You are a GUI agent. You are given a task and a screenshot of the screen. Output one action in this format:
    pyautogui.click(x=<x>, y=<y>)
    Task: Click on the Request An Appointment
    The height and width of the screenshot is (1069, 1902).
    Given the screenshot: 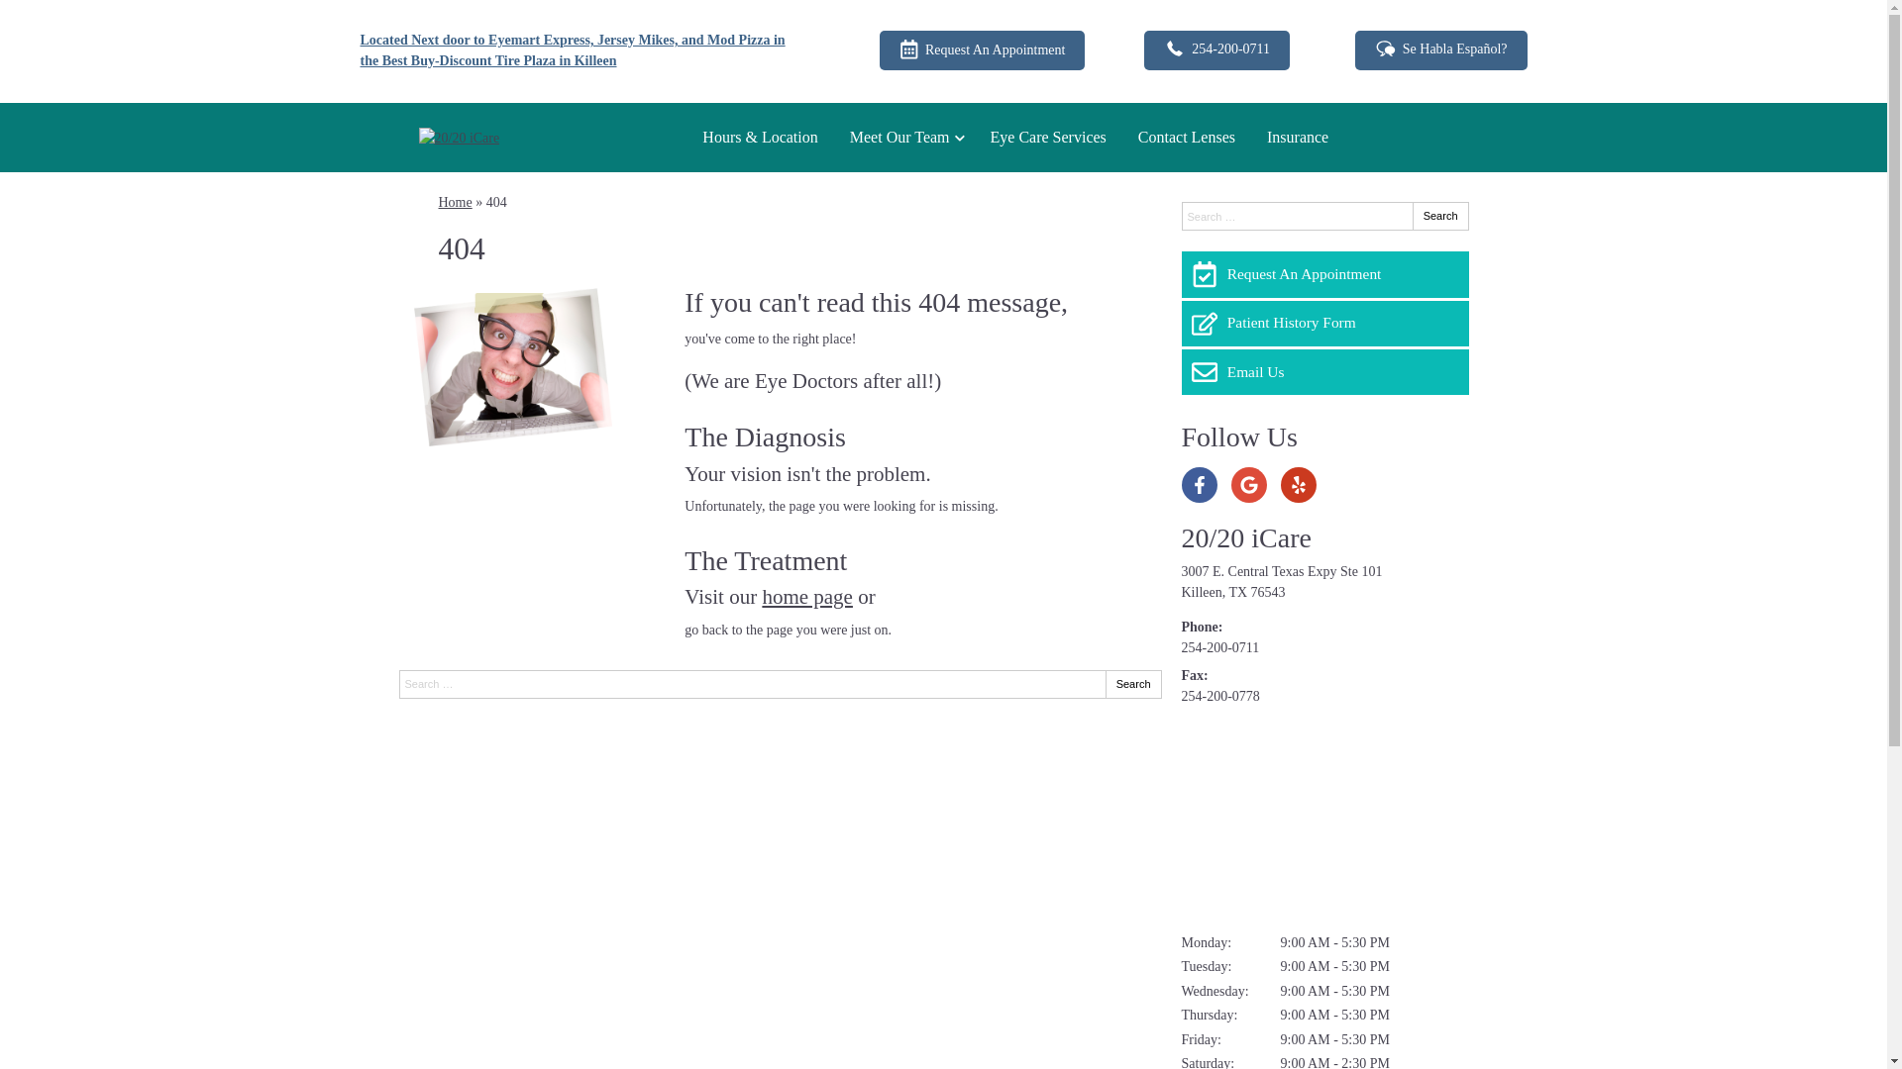 What is the action you would take?
    pyautogui.click(x=1324, y=274)
    